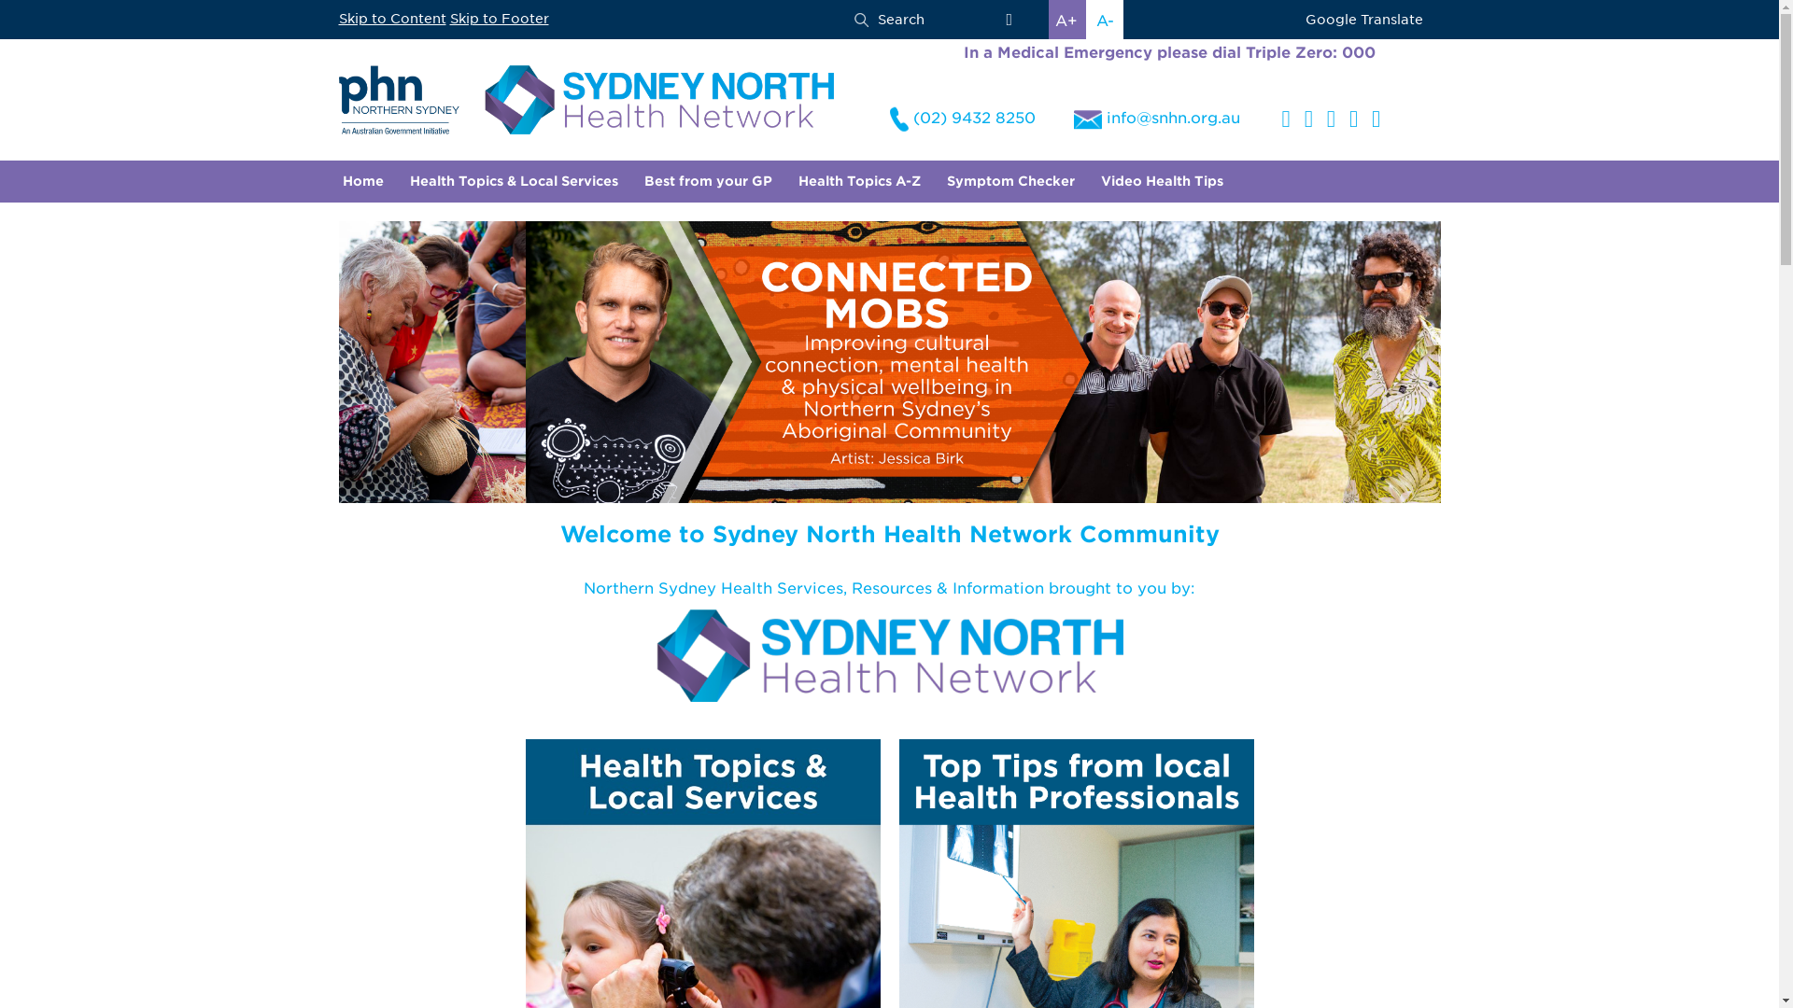  Describe the element at coordinates (500, 19) in the screenshot. I see `Skip to Footer` at that location.